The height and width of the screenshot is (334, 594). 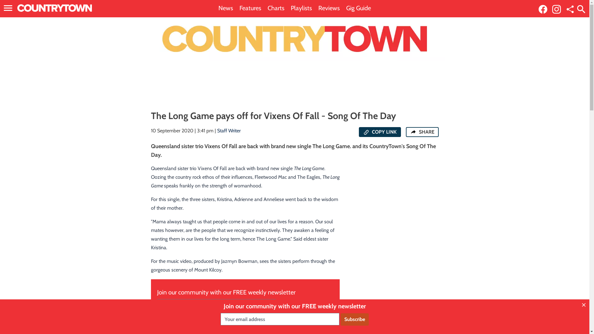 What do you see at coordinates (276, 8) in the screenshot?
I see `Charts` at bounding box center [276, 8].